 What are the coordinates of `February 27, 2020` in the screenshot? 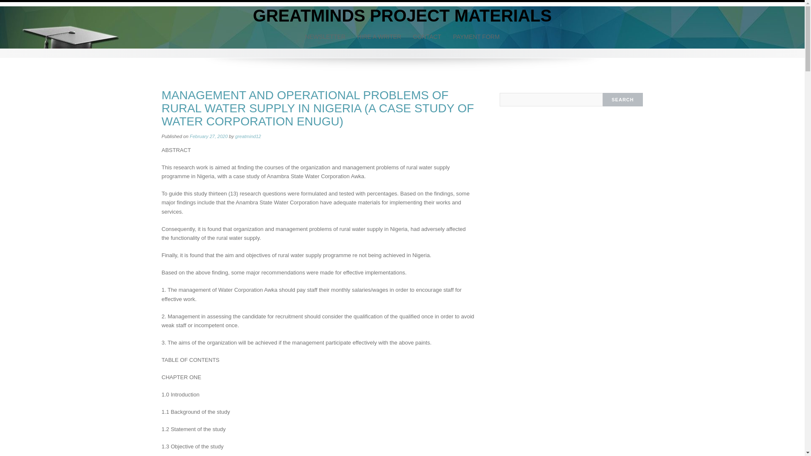 It's located at (209, 136).